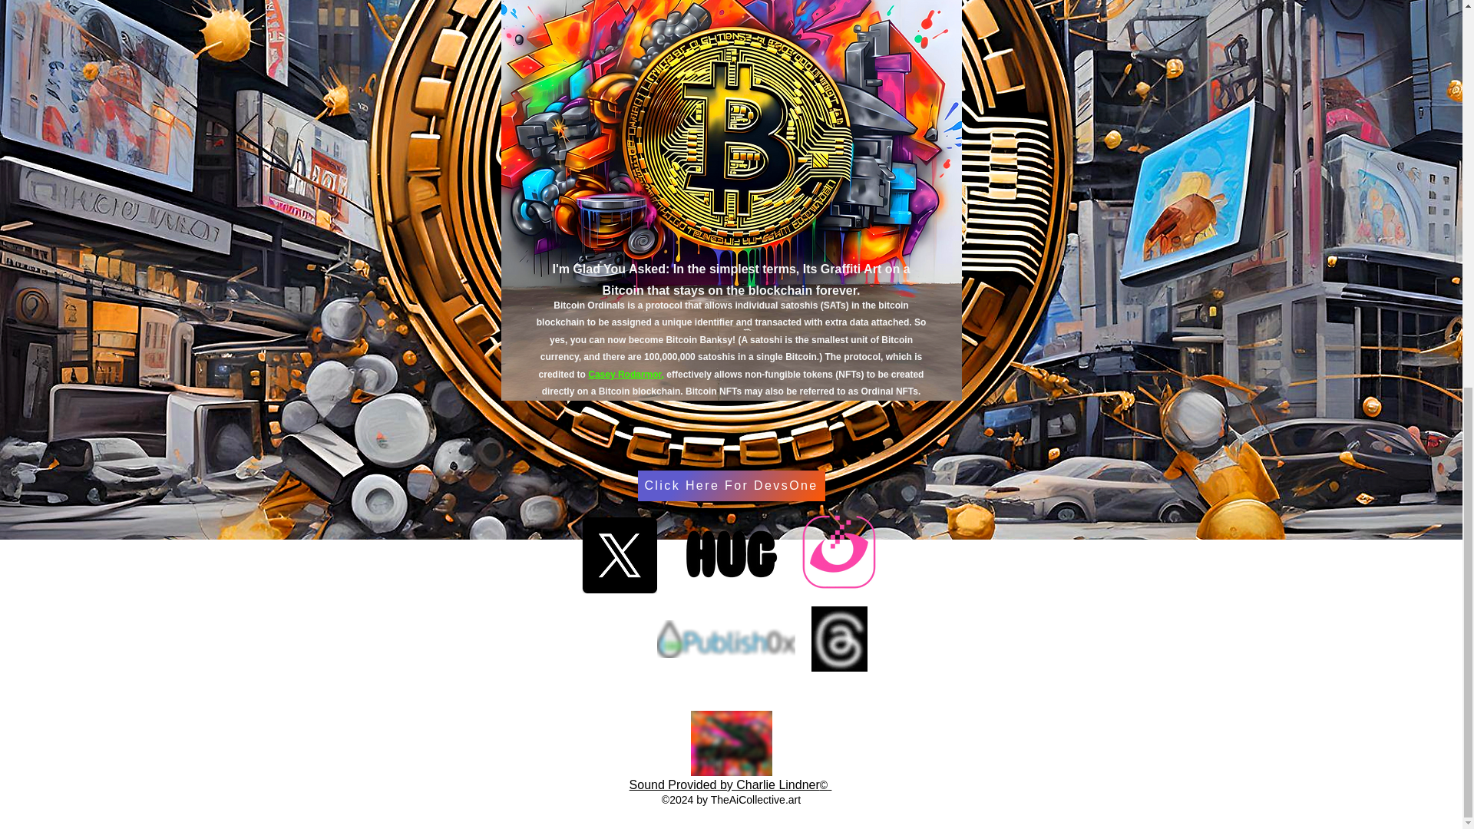 The height and width of the screenshot is (829, 1474). Describe the element at coordinates (724, 784) in the screenshot. I see `Sound Provided by Charlie Lindner` at that location.